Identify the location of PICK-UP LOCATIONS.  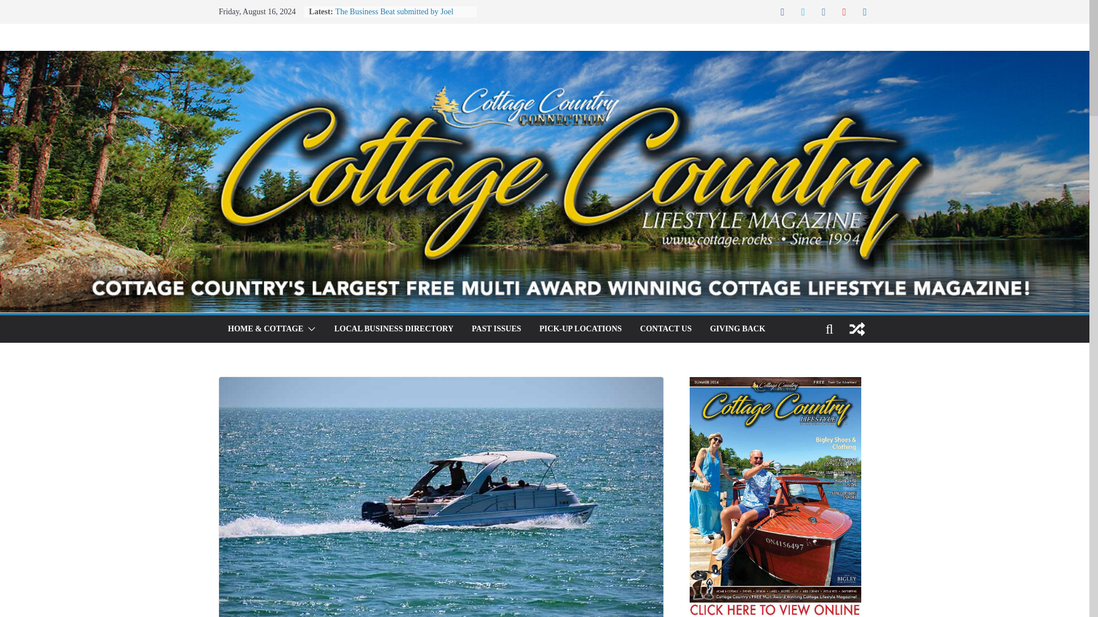
(580, 328).